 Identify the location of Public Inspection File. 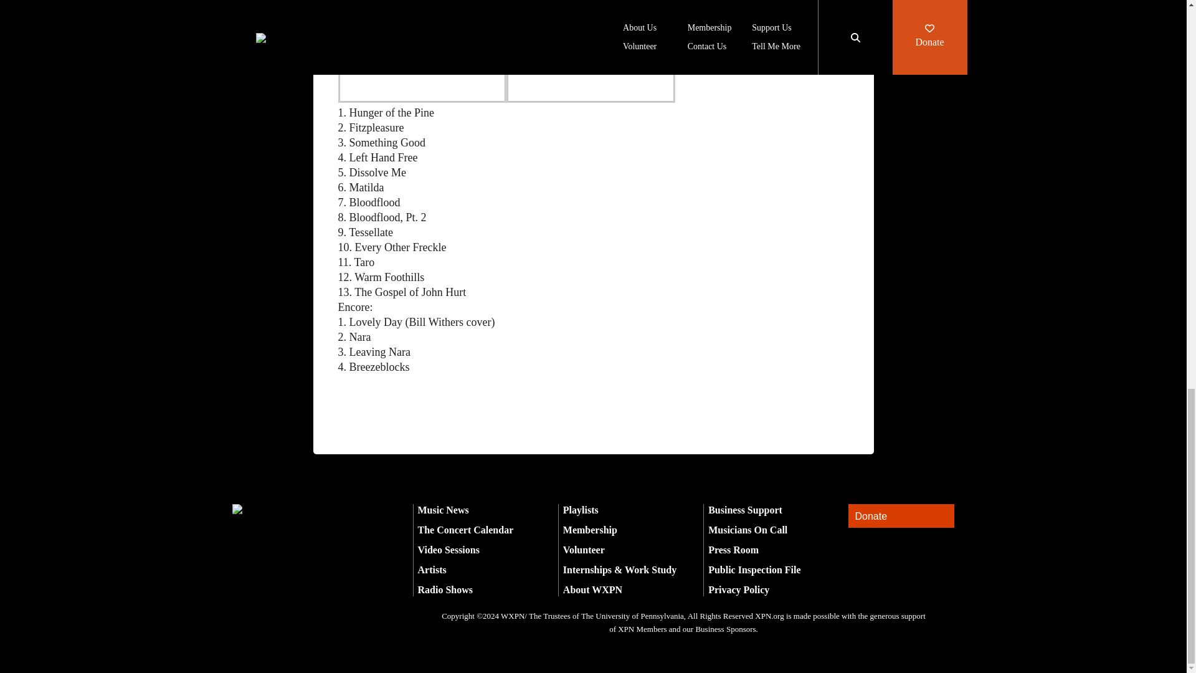
(754, 570).